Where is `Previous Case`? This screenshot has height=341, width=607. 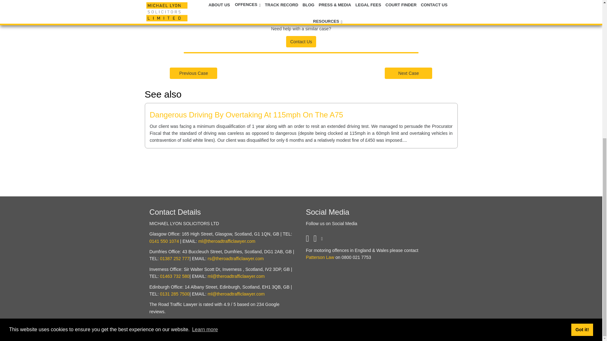
Previous Case is located at coordinates (193, 73).